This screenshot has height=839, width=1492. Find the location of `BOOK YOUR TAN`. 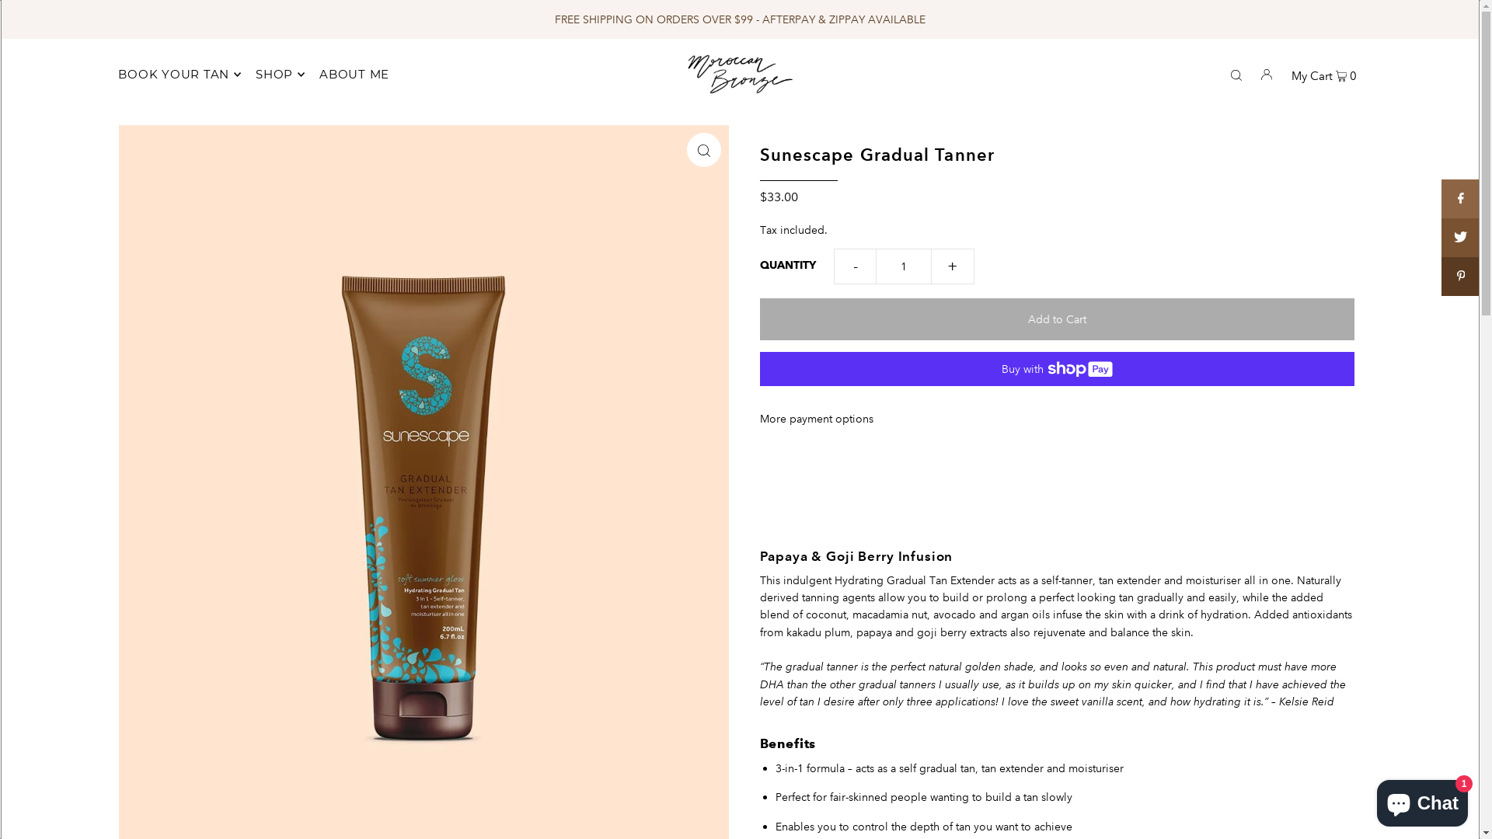

BOOK YOUR TAN is located at coordinates (180, 75).